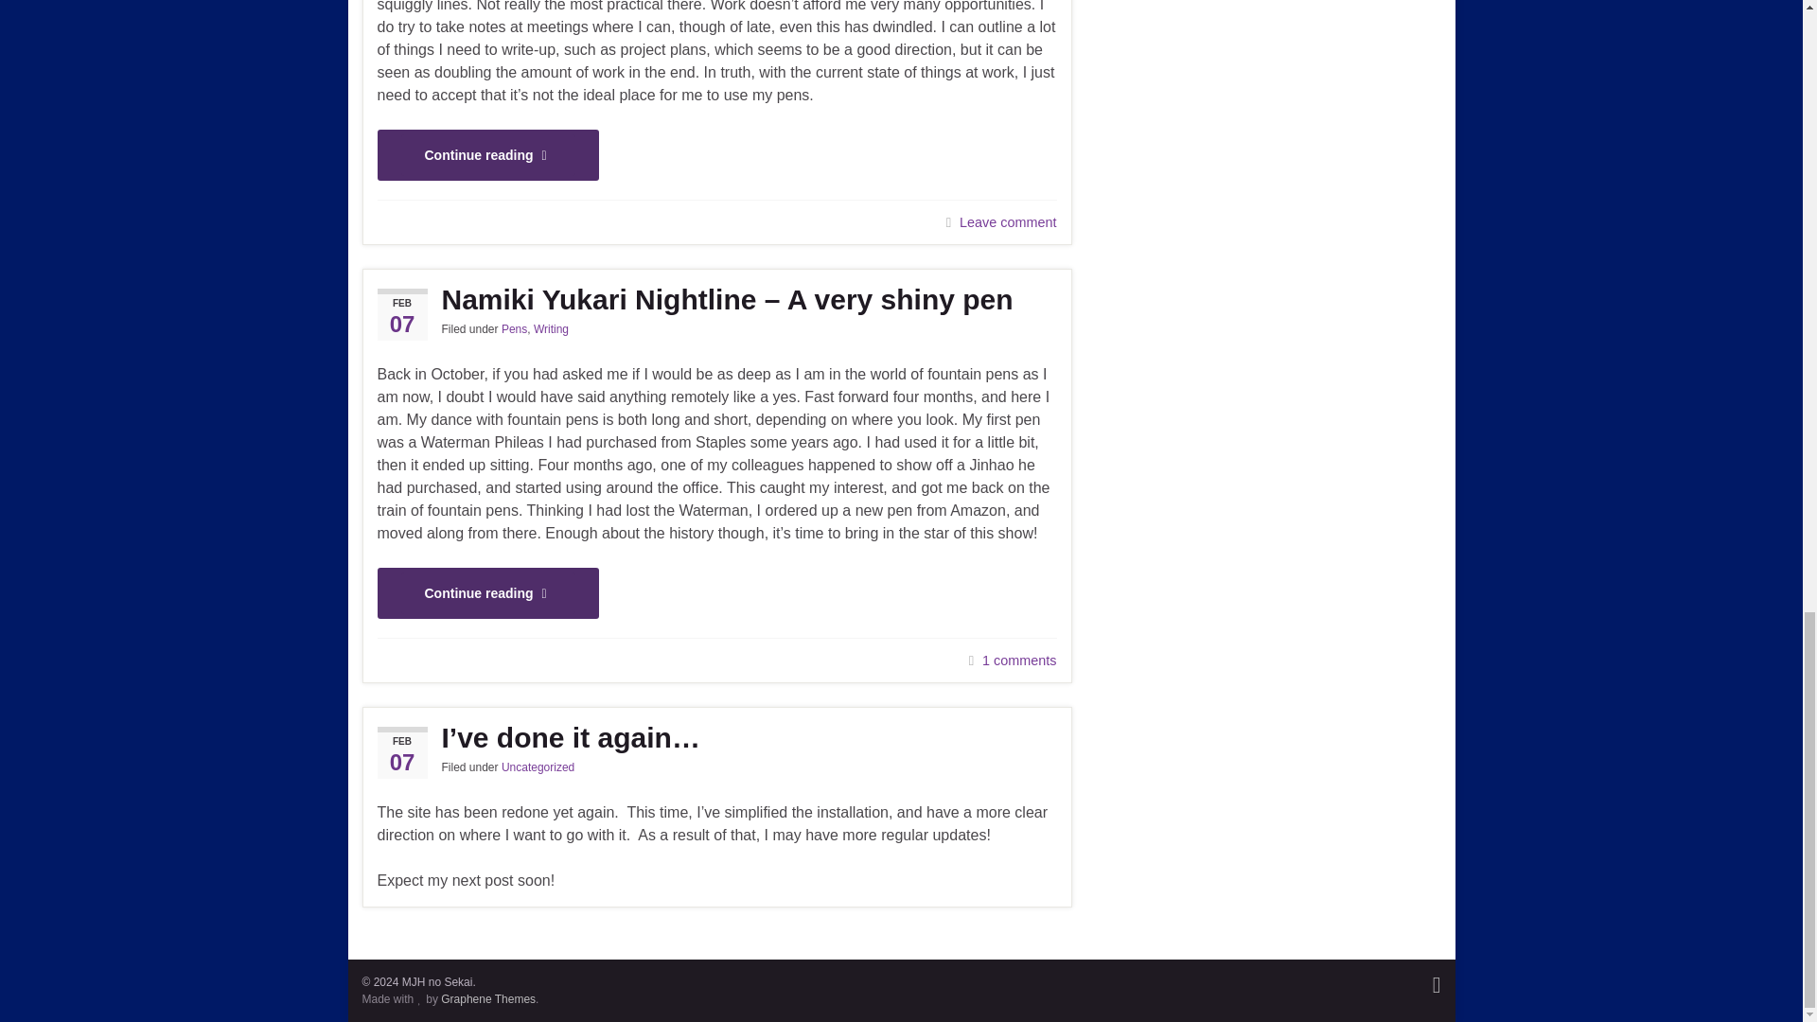  I want to click on Leave comment, so click(1007, 221).